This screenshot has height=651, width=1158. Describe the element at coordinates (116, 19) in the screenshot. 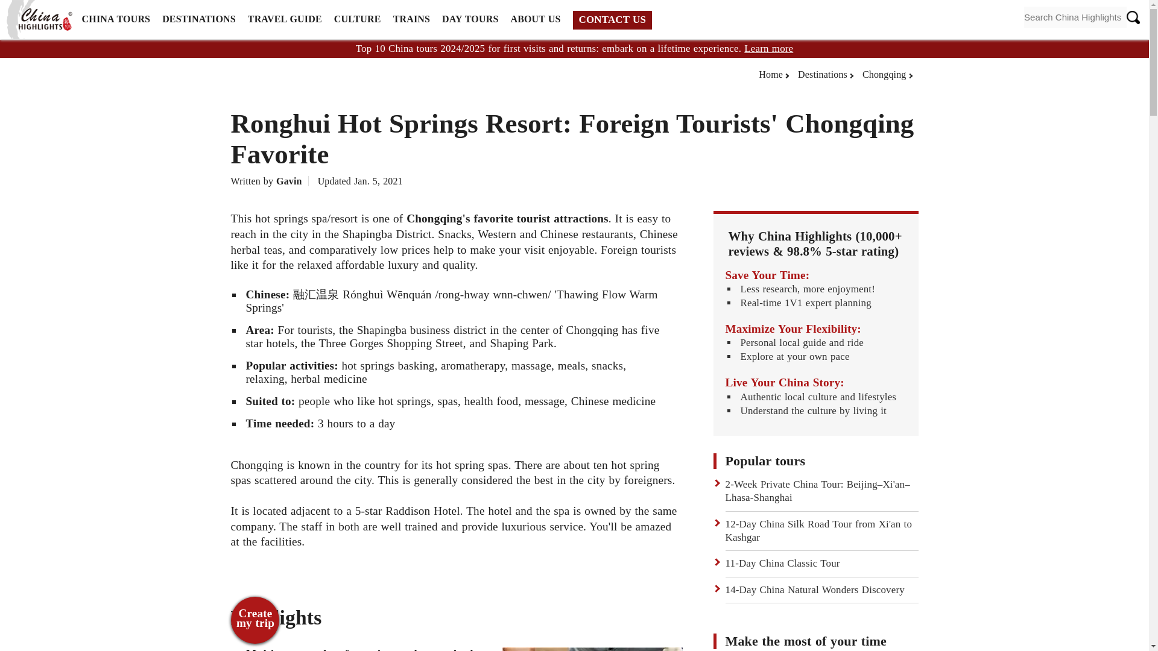

I see `CHINA TOURS` at that location.